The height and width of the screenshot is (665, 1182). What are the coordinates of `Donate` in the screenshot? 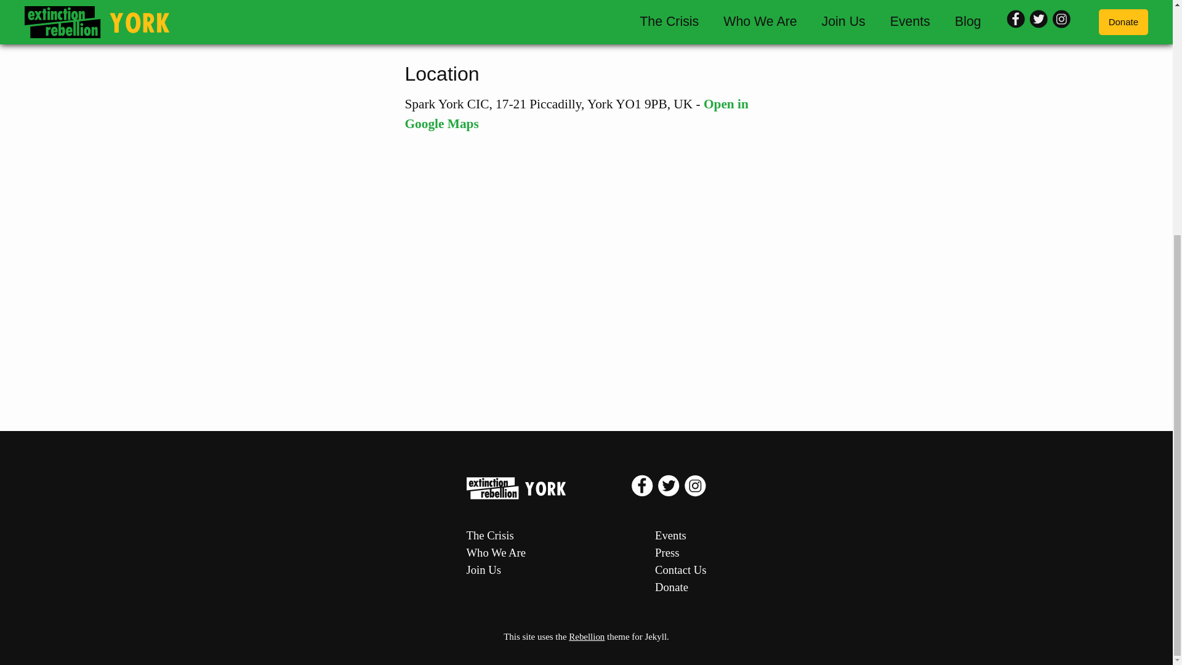 It's located at (680, 587).